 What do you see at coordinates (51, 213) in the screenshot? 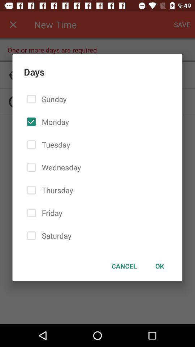
I see `choose the friday` at bounding box center [51, 213].